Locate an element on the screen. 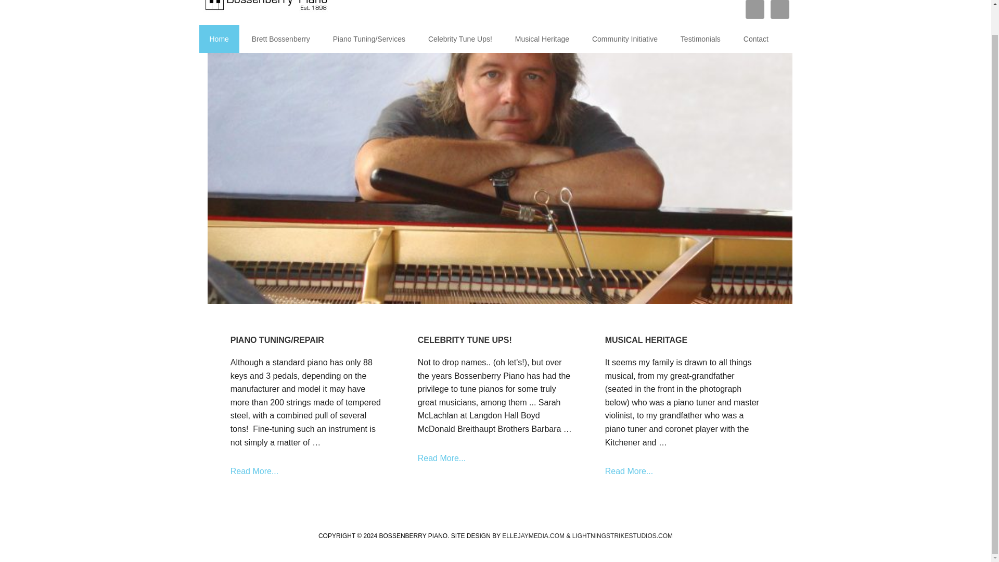 The width and height of the screenshot is (999, 562). Musical Heritage is located at coordinates (495, 458).